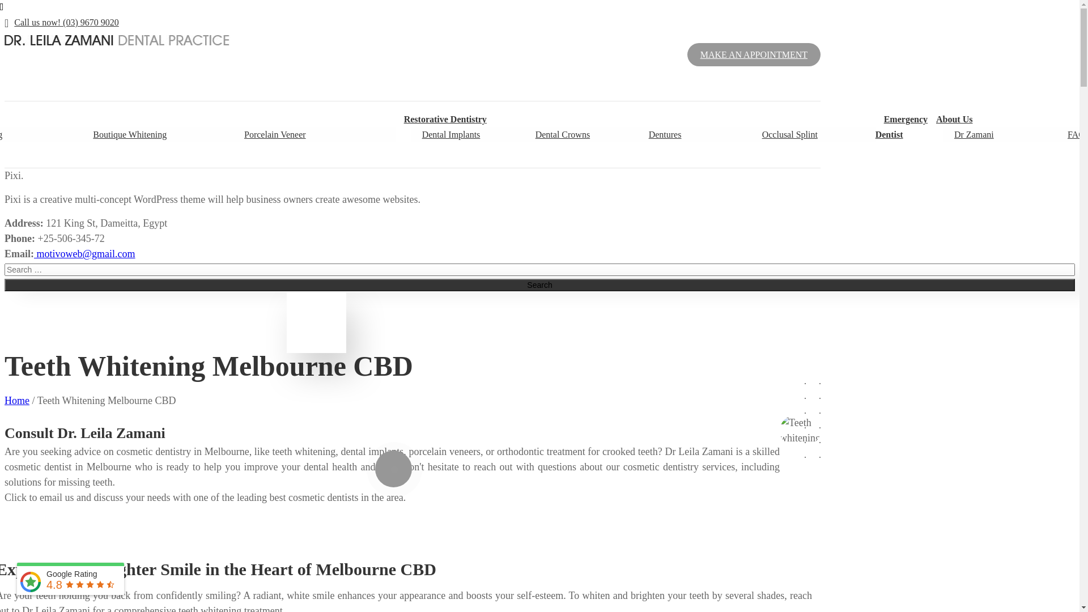 This screenshot has width=1088, height=612. What do you see at coordinates (451, 135) in the screenshot?
I see `Dental Implants` at bounding box center [451, 135].